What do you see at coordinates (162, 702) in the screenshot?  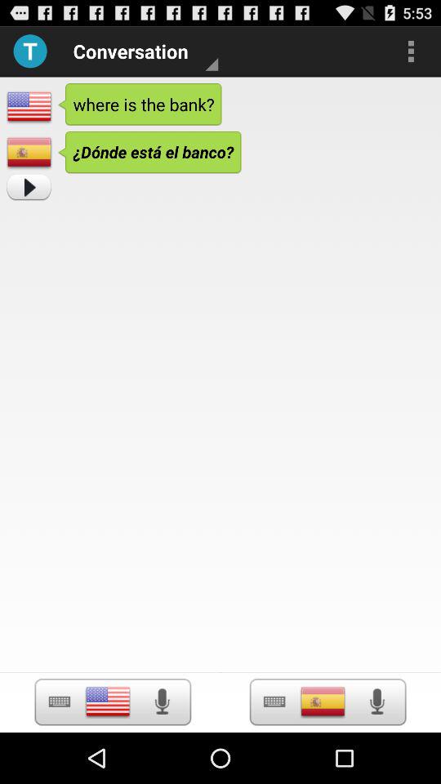 I see `go to voice record option` at bounding box center [162, 702].